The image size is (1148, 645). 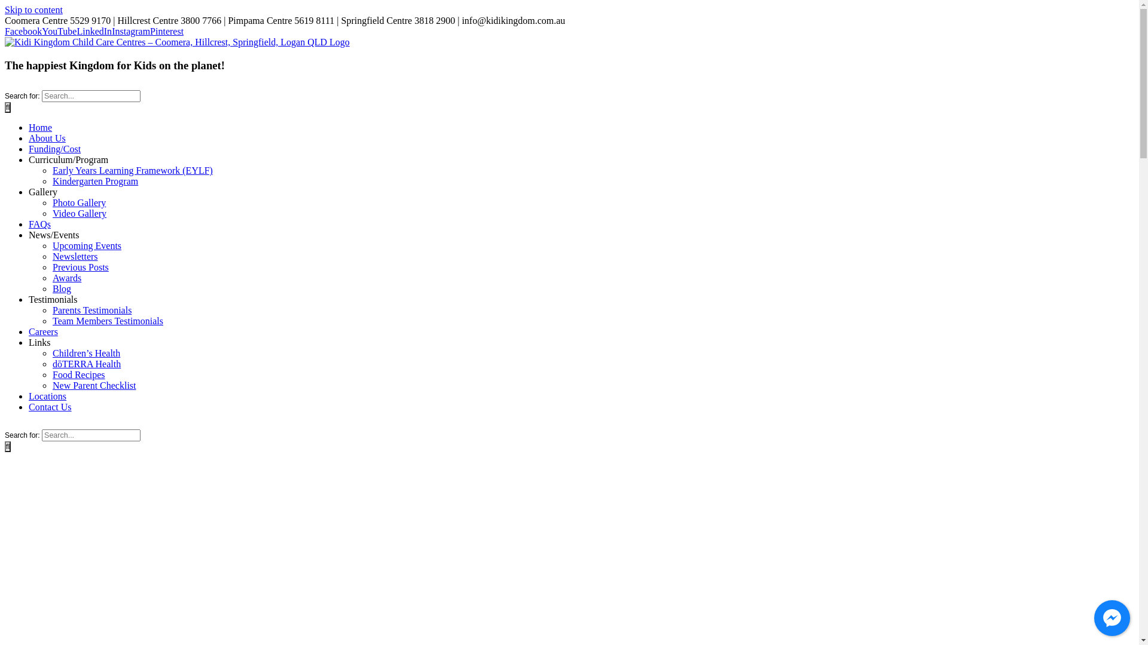 What do you see at coordinates (39, 225) in the screenshot?
I see `FAQs` at bounding box center [39, 225].